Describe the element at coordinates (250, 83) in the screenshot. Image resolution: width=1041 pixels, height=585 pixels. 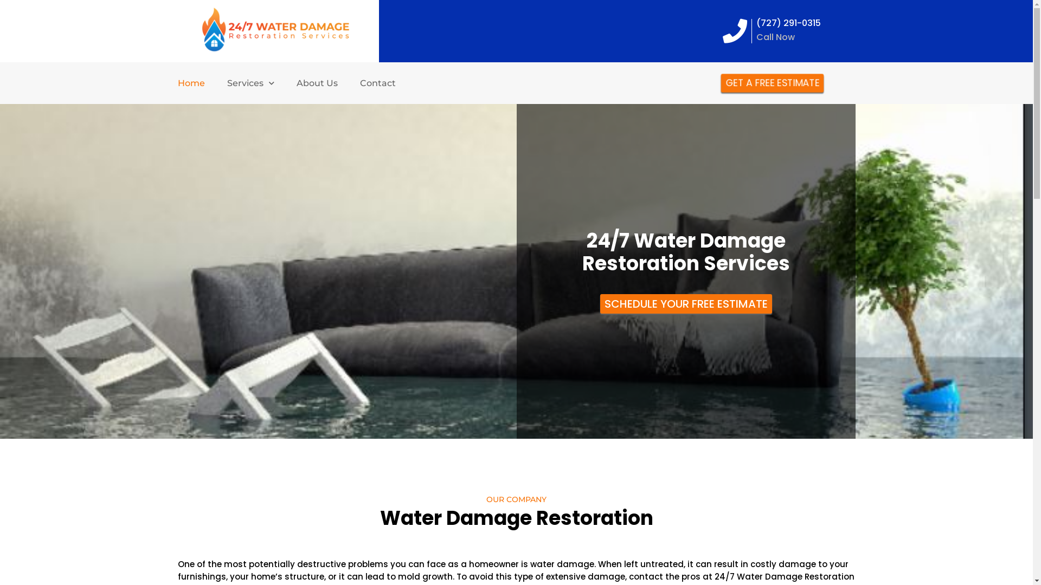
I see `Services` at that location.